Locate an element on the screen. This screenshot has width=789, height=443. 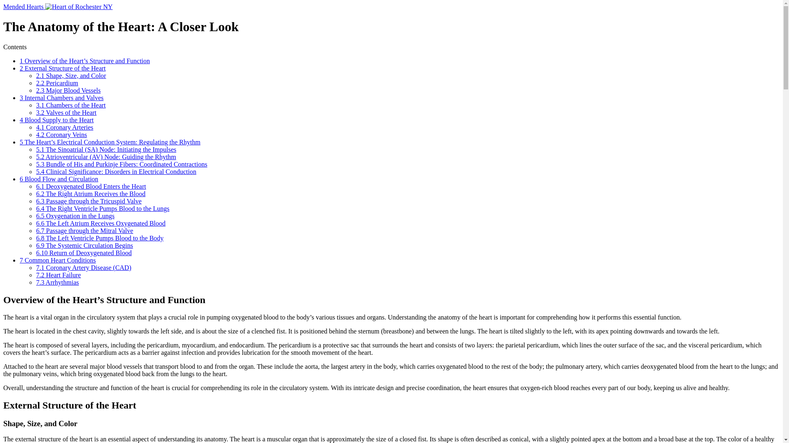
2 External Structure of the Heart is located at coordinates (62, 68).